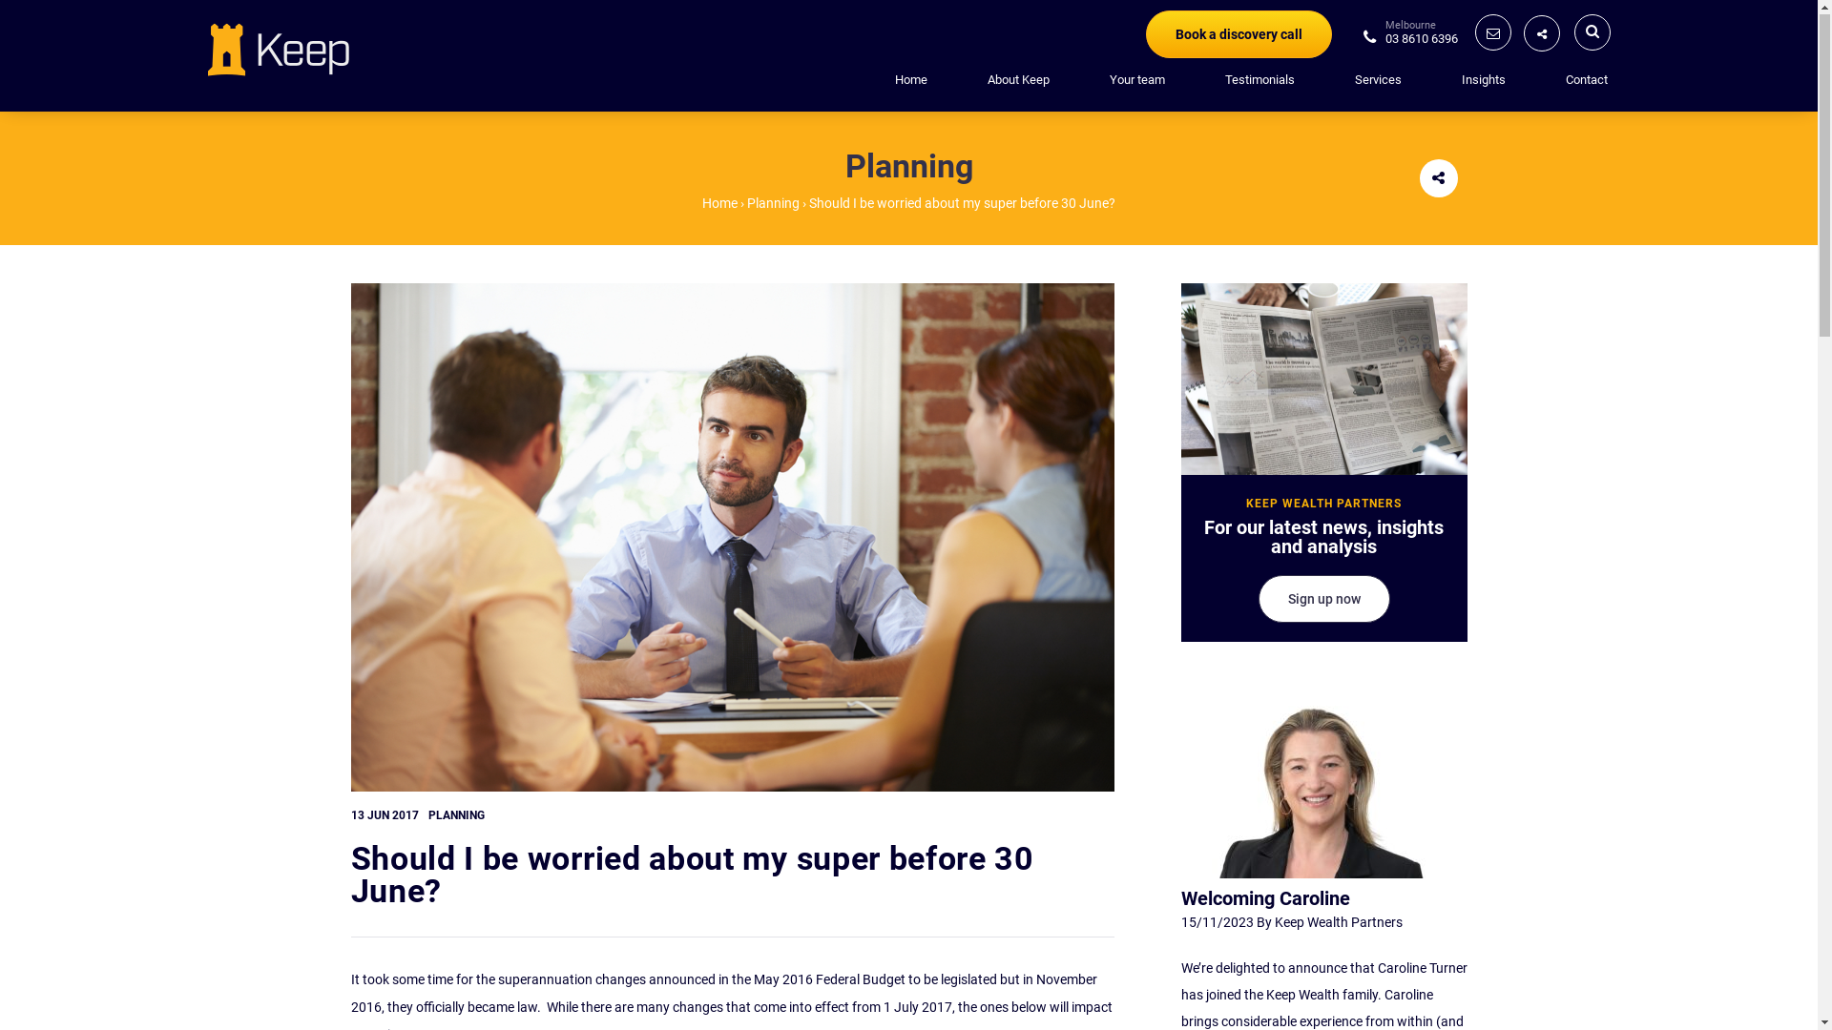 The height and width of the screenshot is (1030, 1832). What do you see at coordinates (1259, 81) in the screenshot?
I see `Testimonials` at bounding box center [1259, 81].